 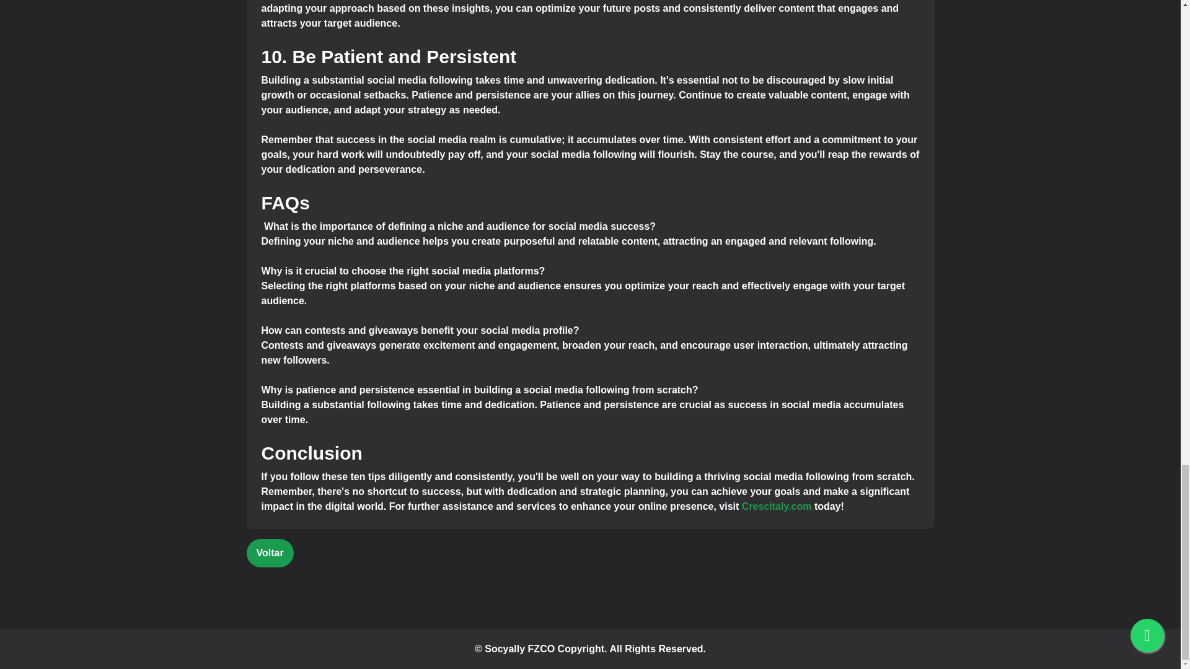 What do you see at coordinates (270, 553) in the screenshot?
I see `Voltar` at bounding box center [270, 553].